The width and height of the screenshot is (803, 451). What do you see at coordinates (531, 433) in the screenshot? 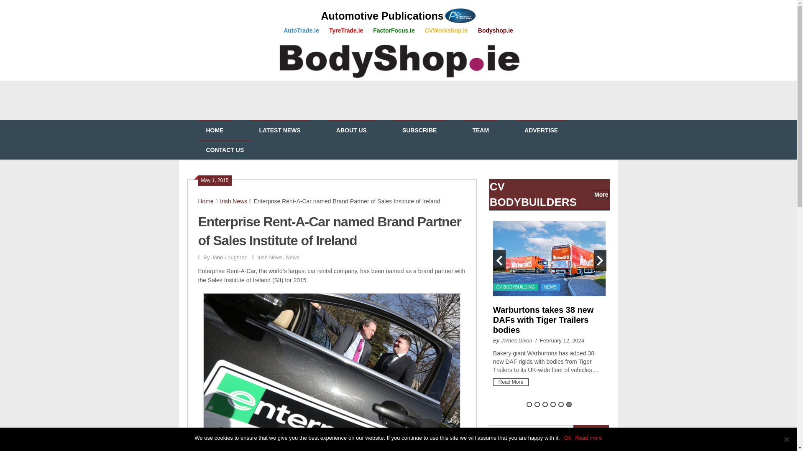
I see `Search this site...` at bounding box center [531, 433].